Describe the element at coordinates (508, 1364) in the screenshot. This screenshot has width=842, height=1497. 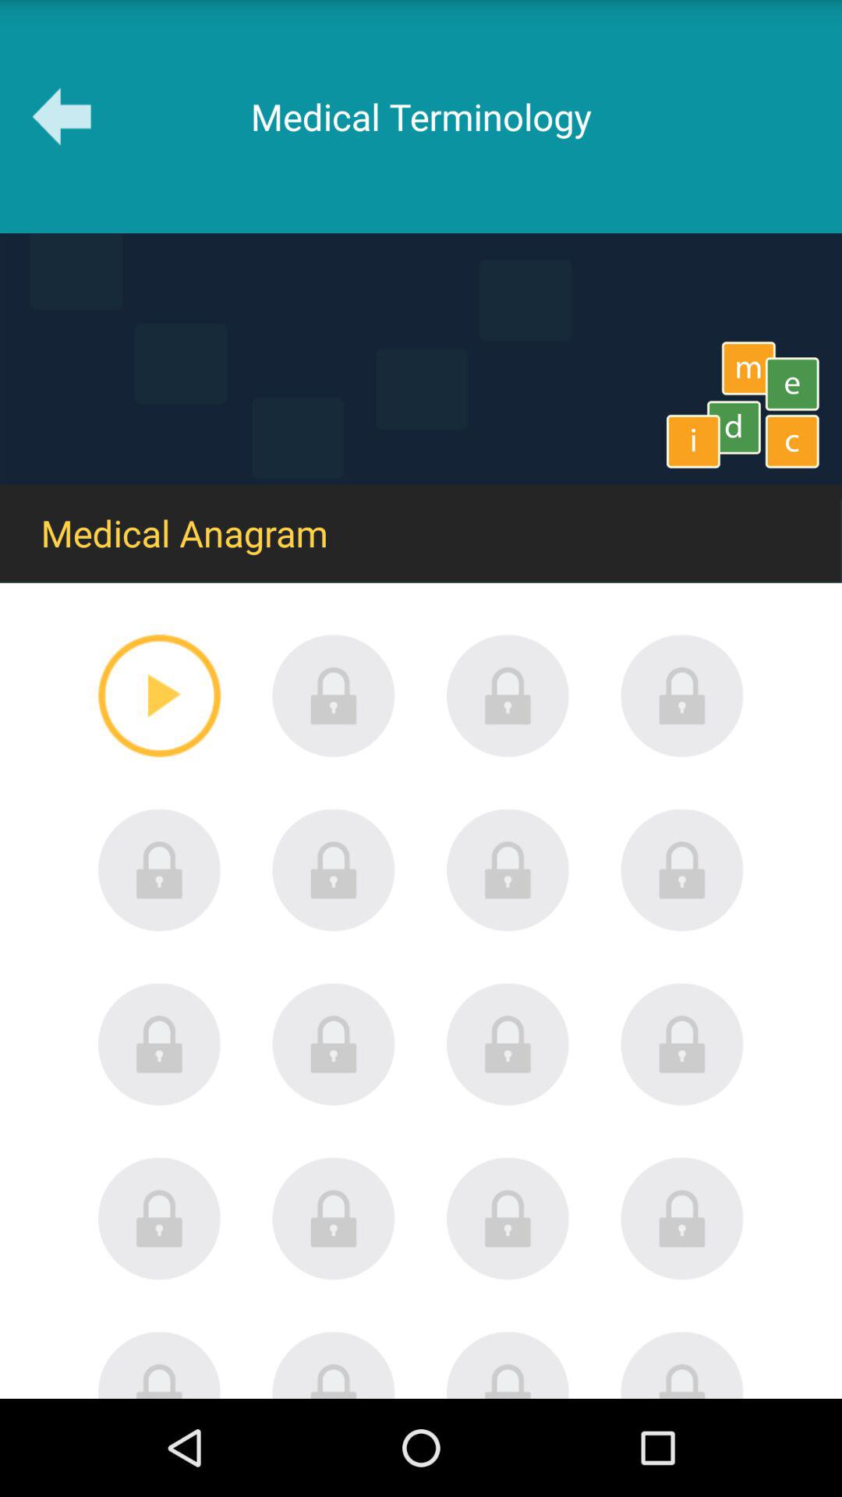
I see `lock option` at that location.